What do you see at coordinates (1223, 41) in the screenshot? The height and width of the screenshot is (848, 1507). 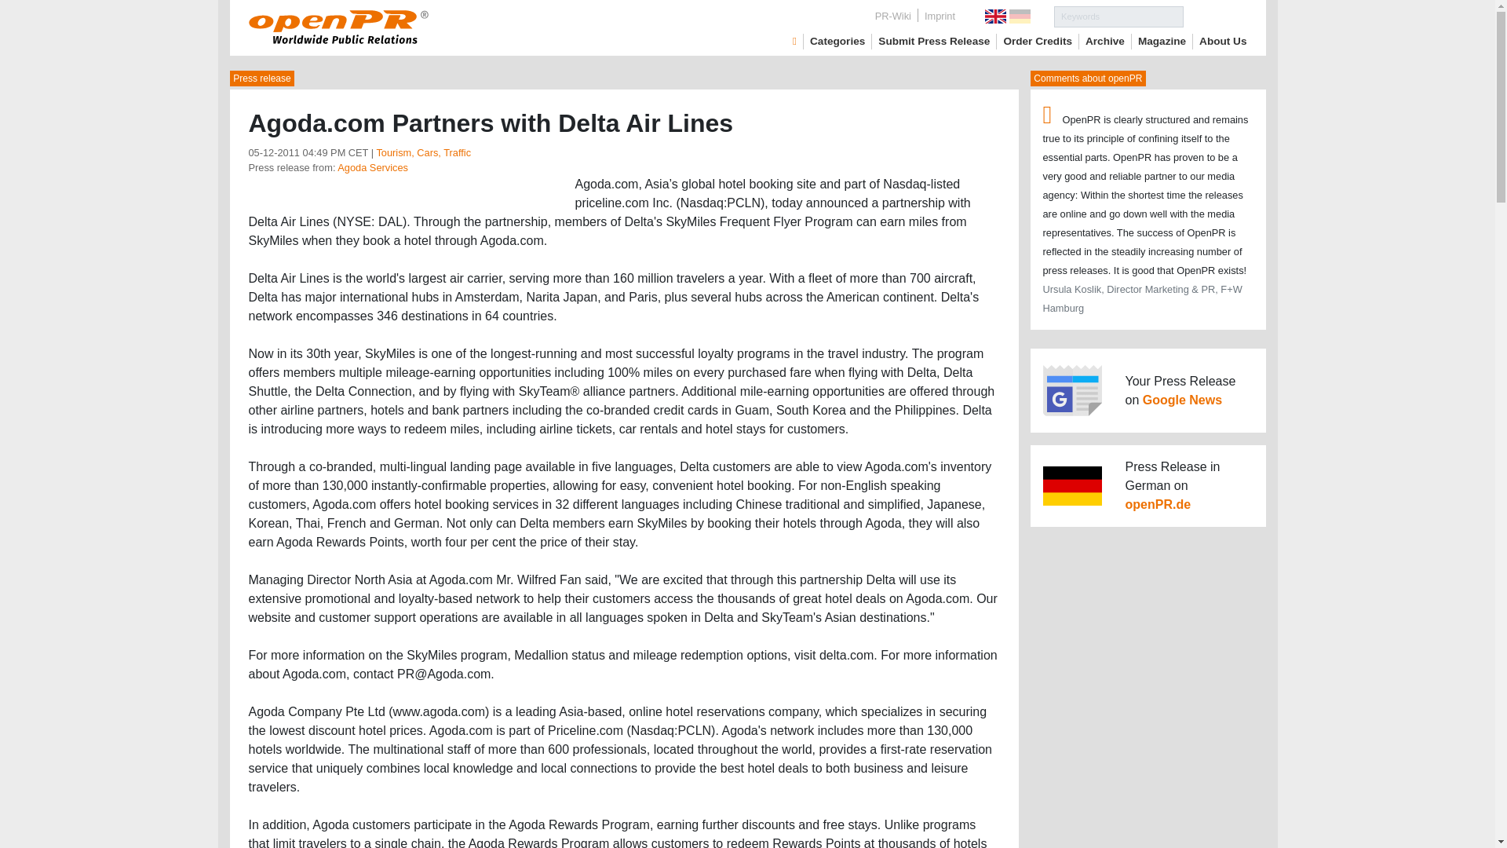 I see `About Us` at bounding box center [1223, 41].